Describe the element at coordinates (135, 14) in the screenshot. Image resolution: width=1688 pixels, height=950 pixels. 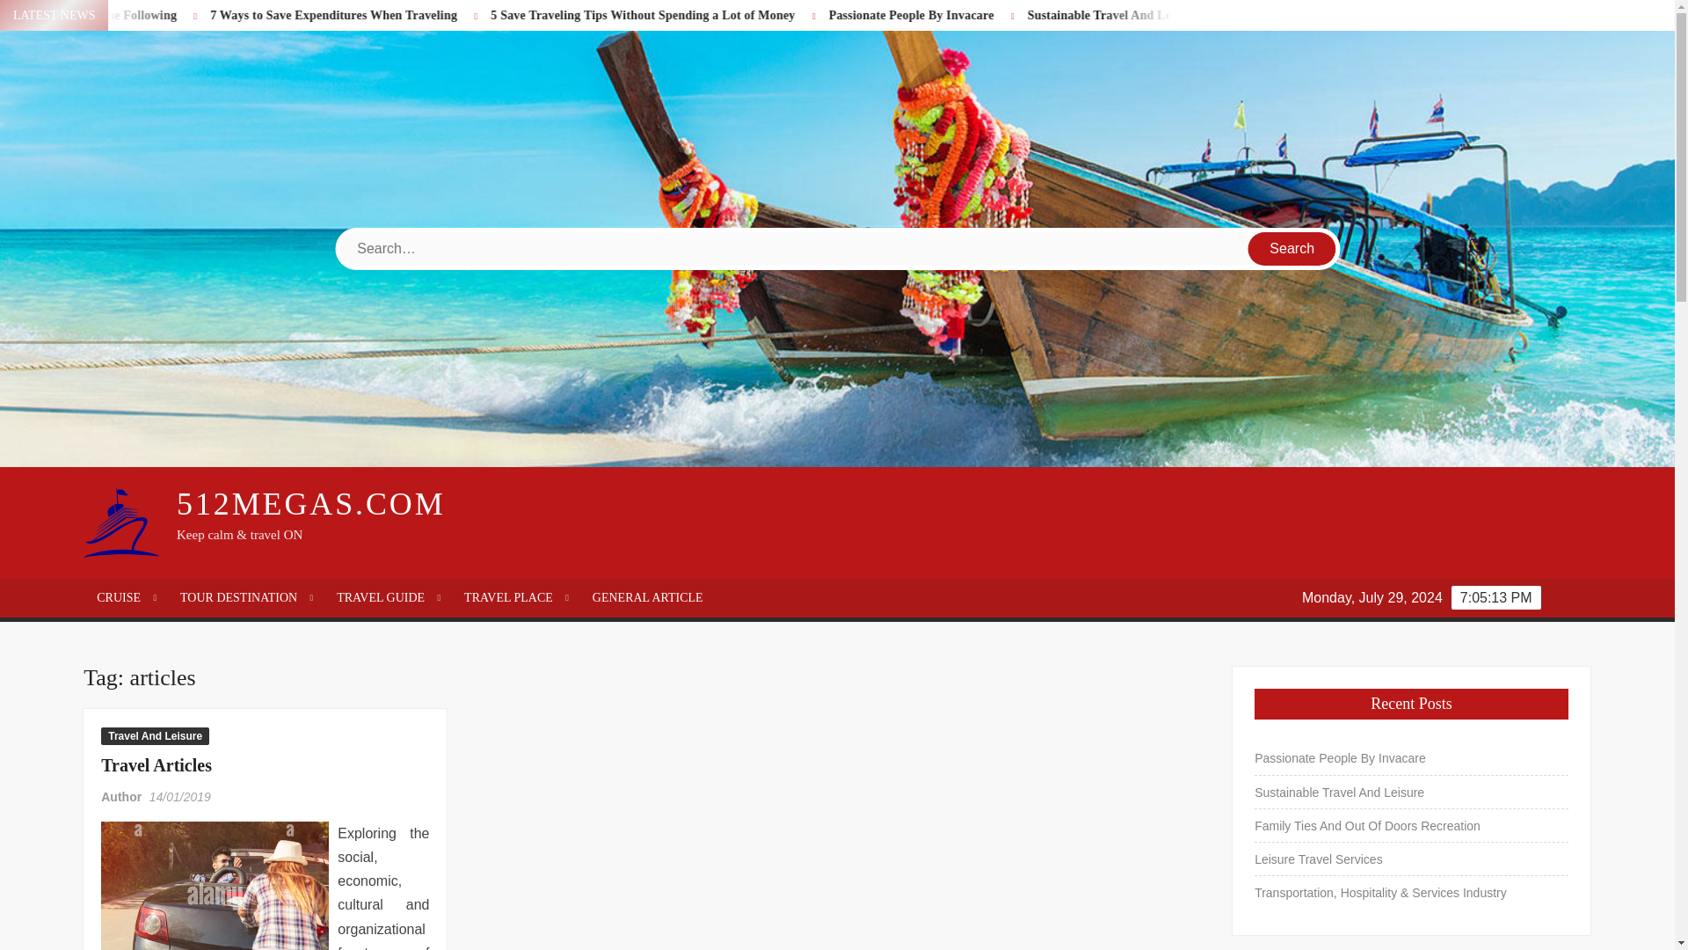
I see `Want to Vacation with Pets? Consider Some of the Following` at that location.